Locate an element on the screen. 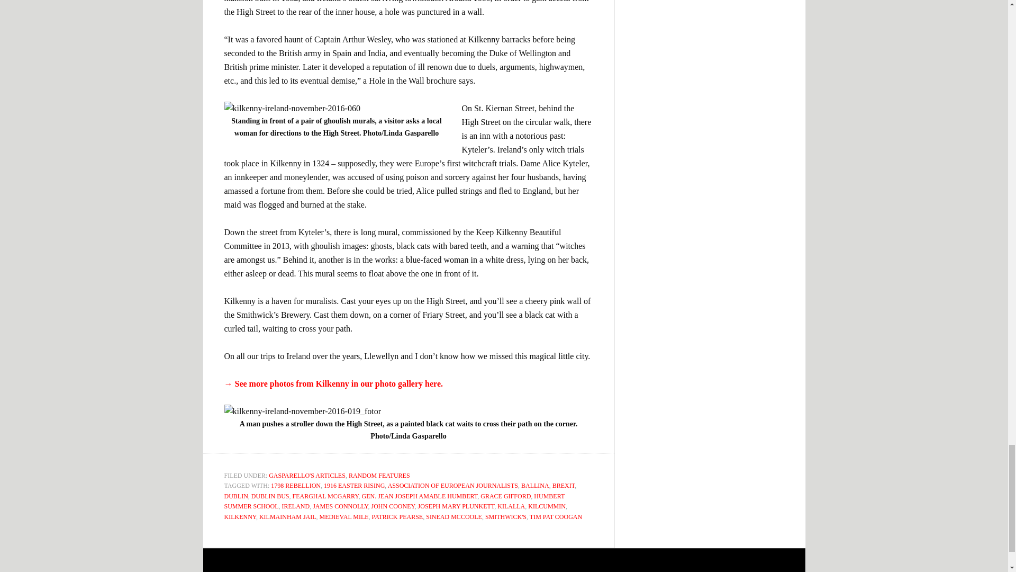 The image size is (1016, 572). 1916 EASTER RISING is located at coordinates (355, 486).